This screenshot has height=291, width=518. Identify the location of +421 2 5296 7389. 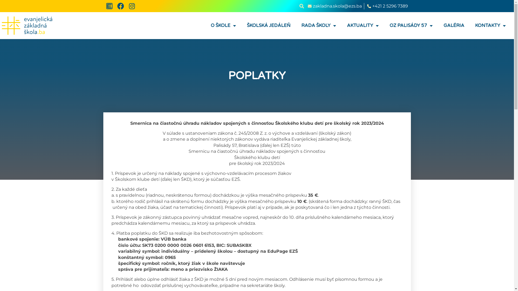
(387, 6).